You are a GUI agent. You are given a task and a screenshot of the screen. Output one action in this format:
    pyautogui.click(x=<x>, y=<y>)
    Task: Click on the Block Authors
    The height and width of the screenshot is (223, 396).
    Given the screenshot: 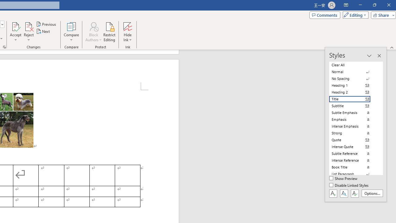 What is the action you would take?
    pyautogui.click(x=93, y=32)
    